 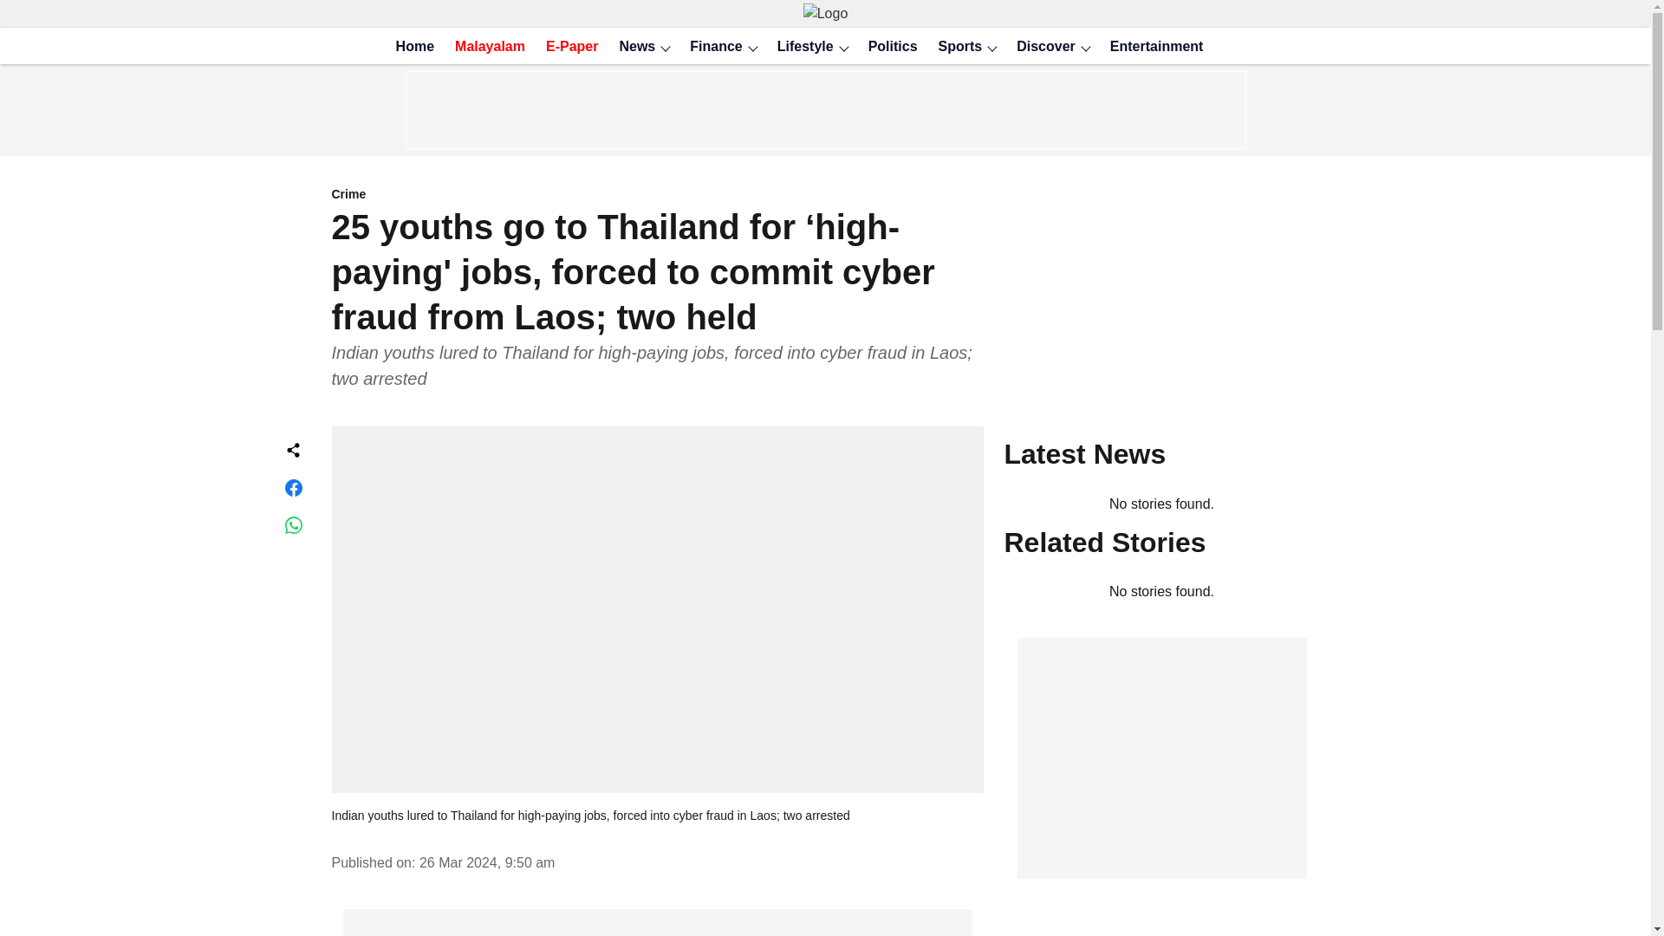 What do you see at coordinates (632, 47) in the screenshot?
I see `News` at bounding box center [632, 47].